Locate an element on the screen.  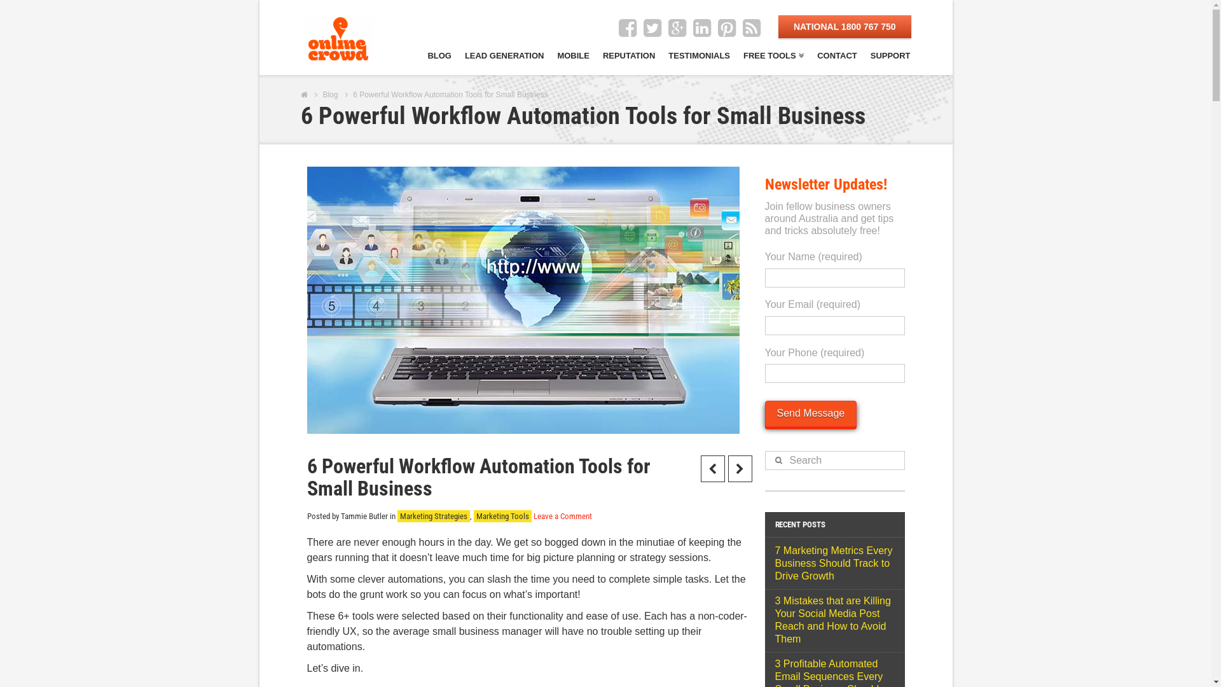
Send Message is located at coordinates (810, 413).